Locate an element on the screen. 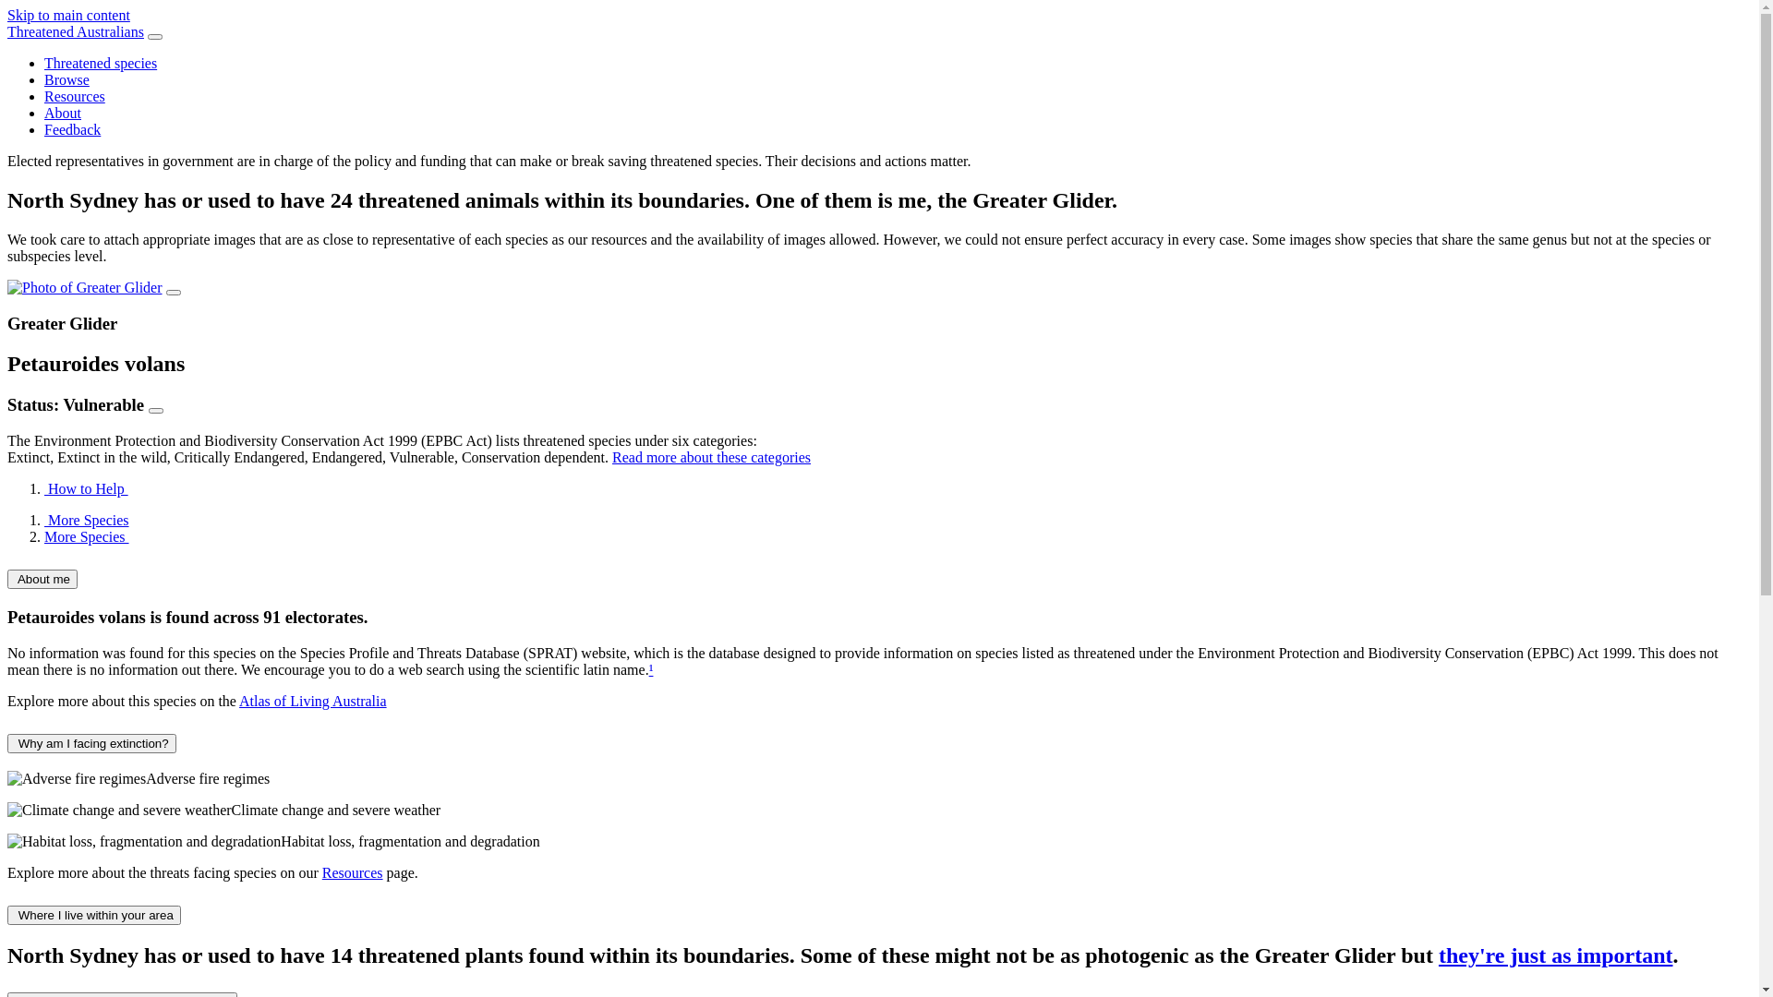 The image size is (1773, 997). Resources is located at coordinates (353, 873).